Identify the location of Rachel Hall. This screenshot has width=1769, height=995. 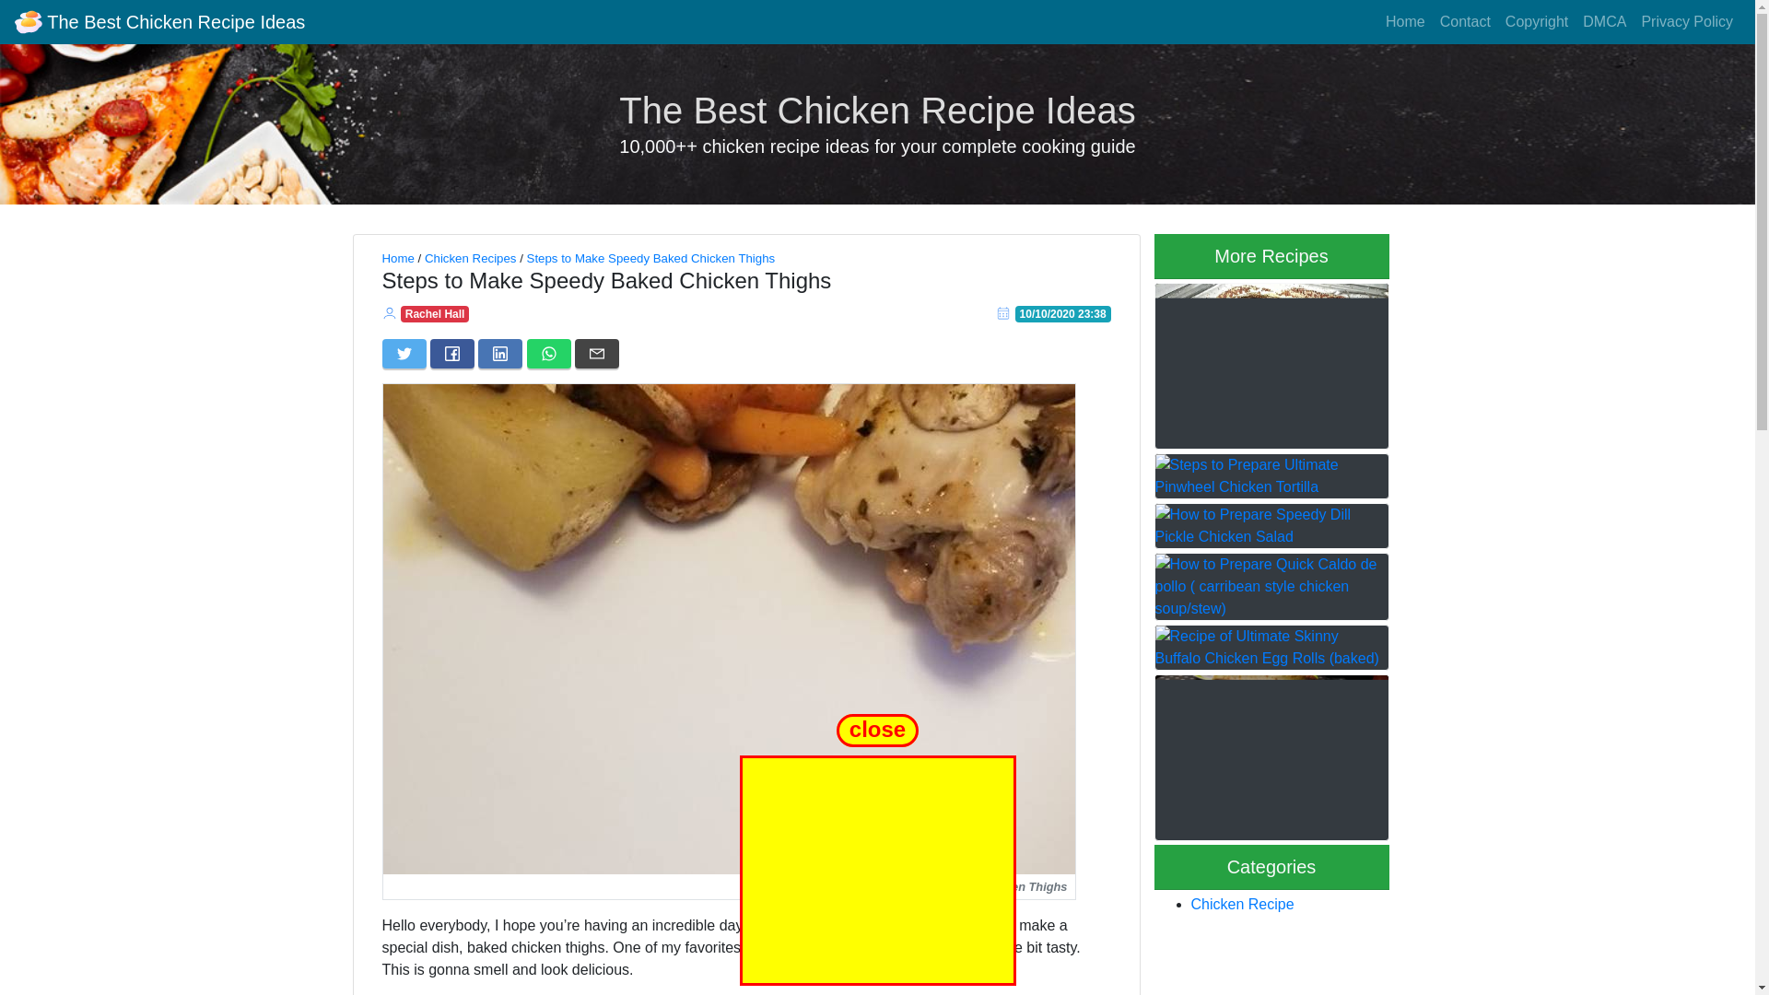
(435, 313).